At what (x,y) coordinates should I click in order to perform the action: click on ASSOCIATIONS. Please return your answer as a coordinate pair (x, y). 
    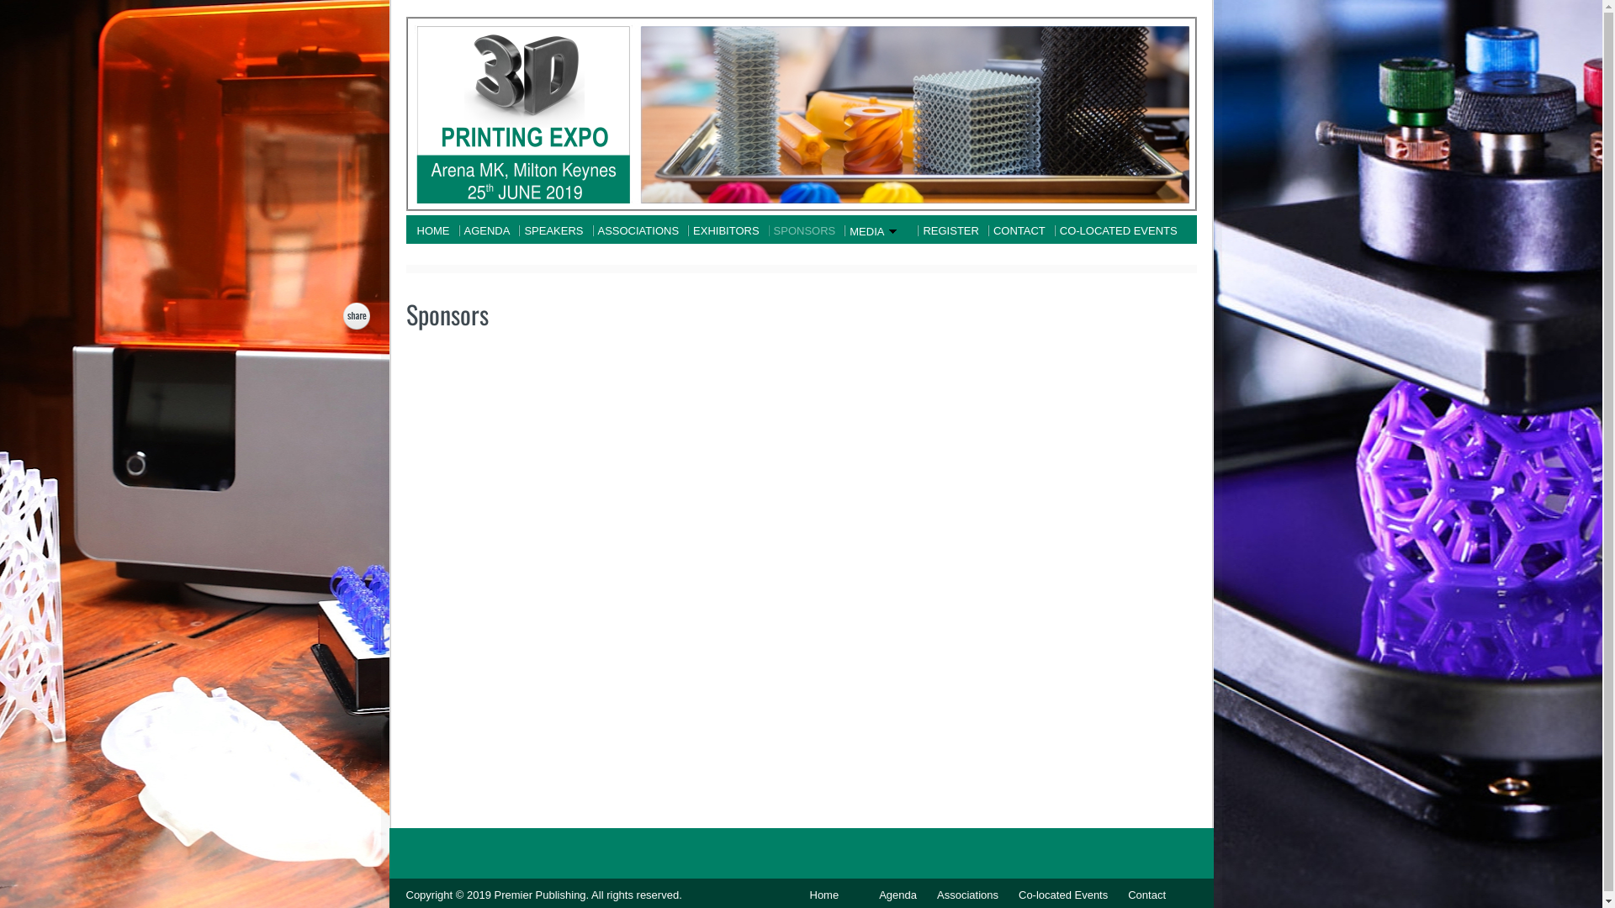
    Looking at the image, I should click on (639, 230).